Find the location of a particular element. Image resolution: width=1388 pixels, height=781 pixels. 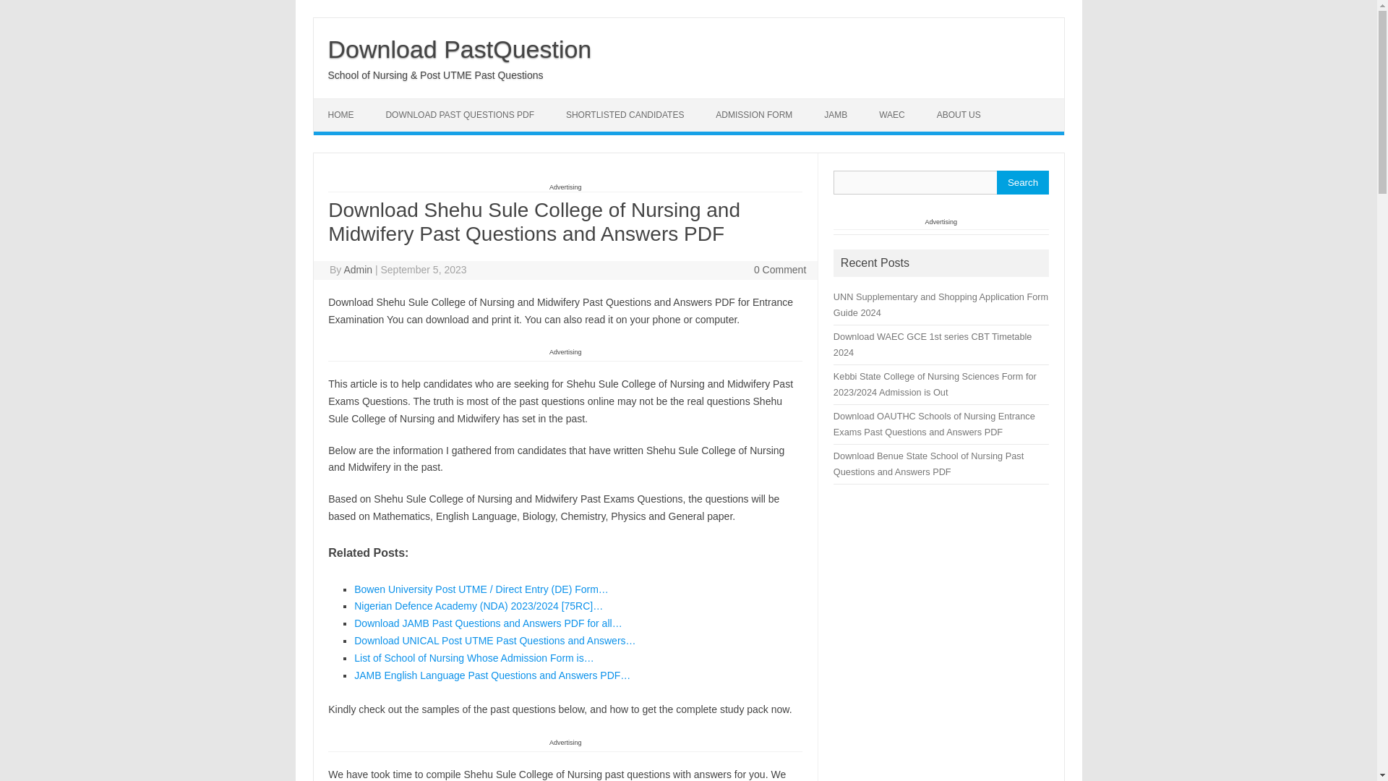

JAMB is located at coordinates (836, 115).